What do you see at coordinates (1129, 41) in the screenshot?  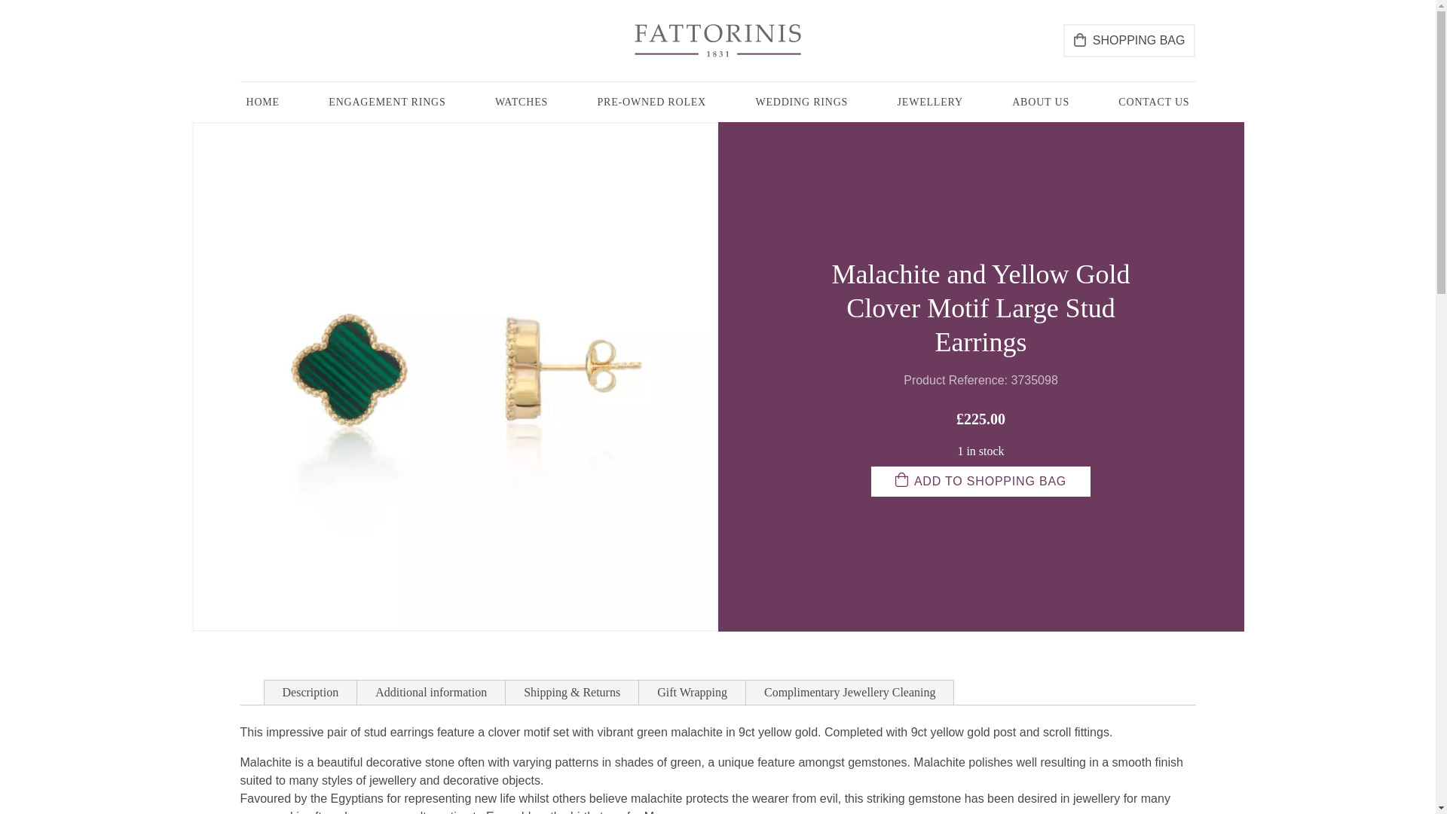 I see `SHOPPING BAG` at bounding box center [1129, 41].